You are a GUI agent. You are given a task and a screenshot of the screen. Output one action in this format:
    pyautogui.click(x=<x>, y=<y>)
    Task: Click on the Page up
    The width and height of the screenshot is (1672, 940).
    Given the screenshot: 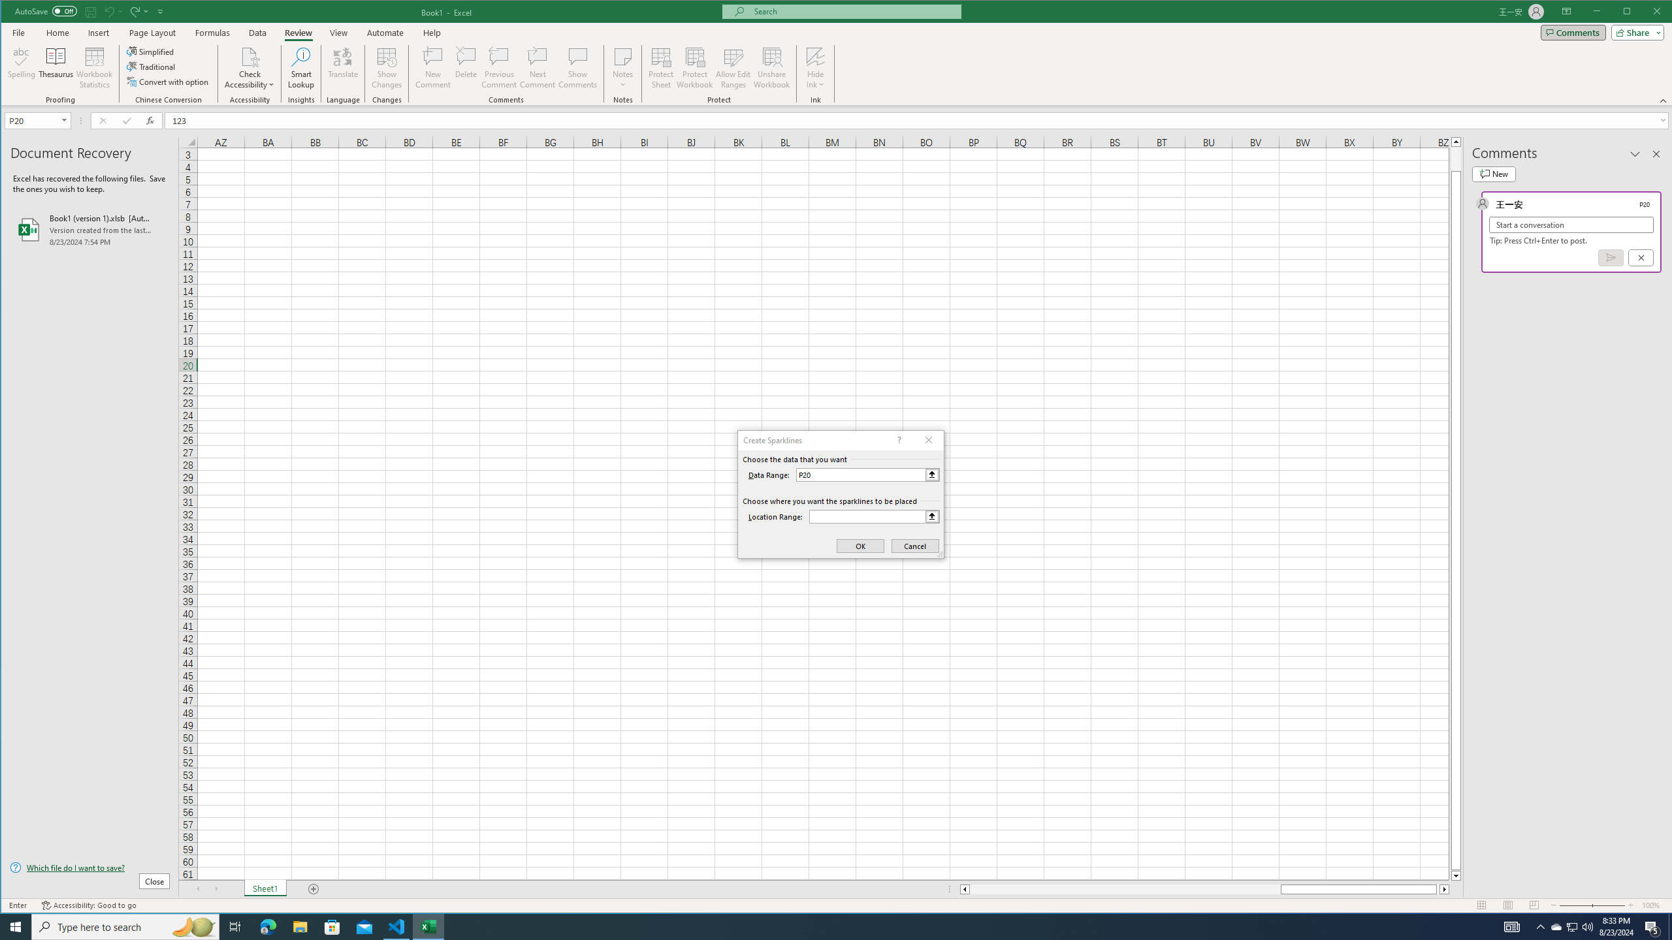 What is the action you would take?
    pyautogui.click(x=1456, y=159)
    